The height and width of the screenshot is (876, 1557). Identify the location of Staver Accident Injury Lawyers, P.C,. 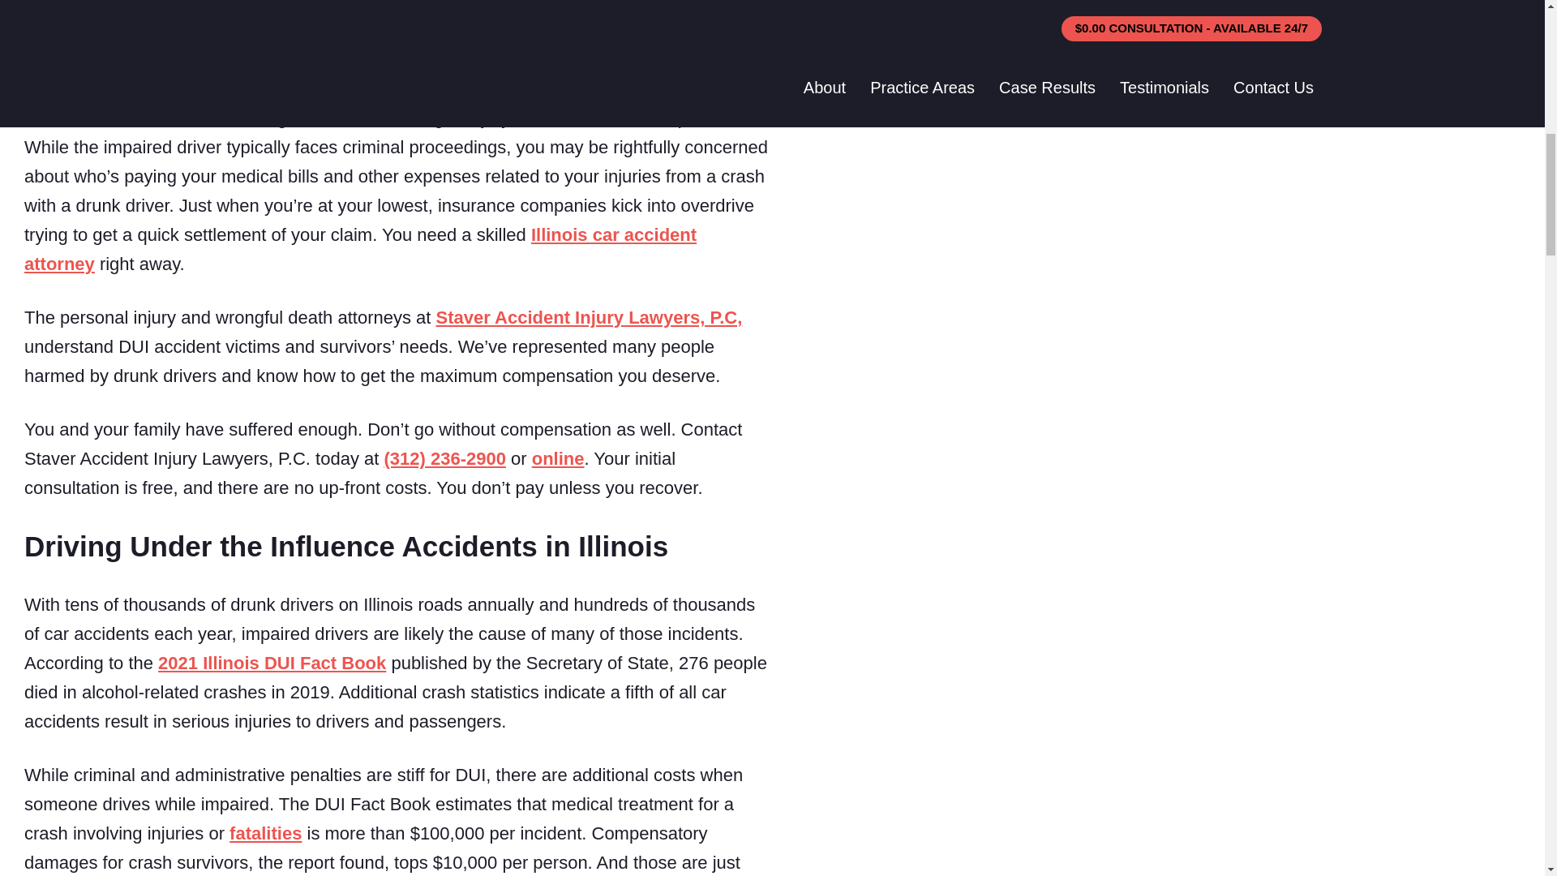
(589, 317).